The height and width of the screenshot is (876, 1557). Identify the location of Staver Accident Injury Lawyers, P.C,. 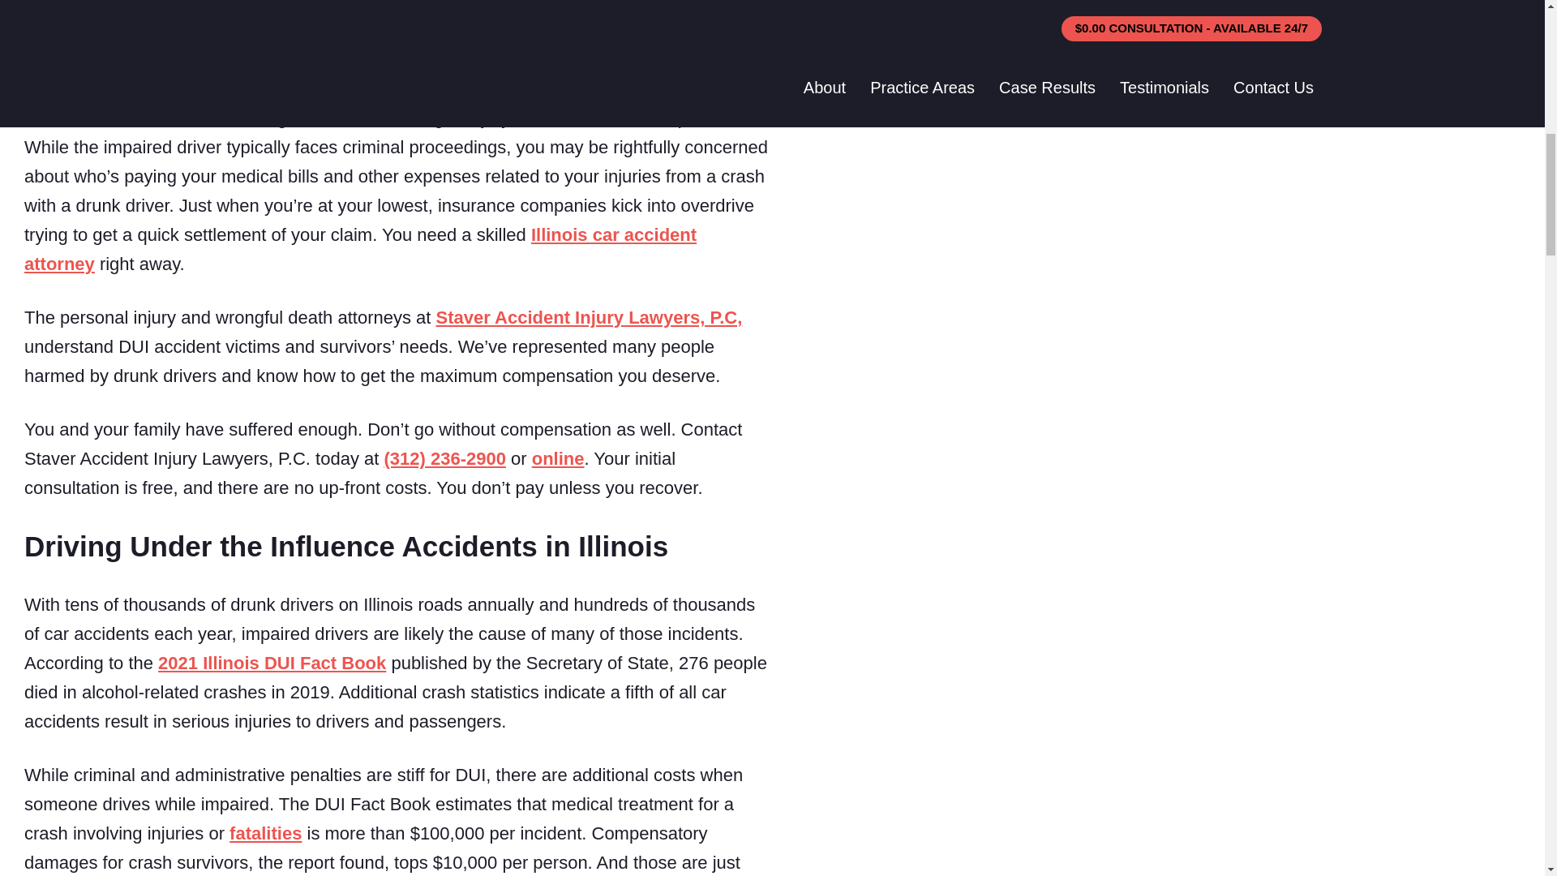
(589, 317).